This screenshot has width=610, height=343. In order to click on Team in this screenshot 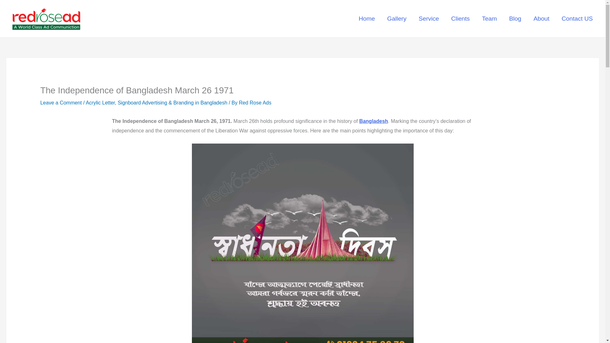, I will do `click(489, 19)`.